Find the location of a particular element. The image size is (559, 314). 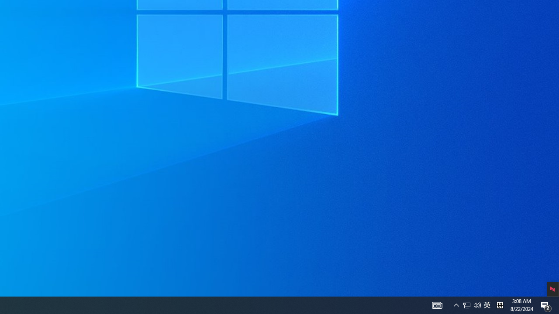

Notification Chevron is located at coordinates (487, 305).